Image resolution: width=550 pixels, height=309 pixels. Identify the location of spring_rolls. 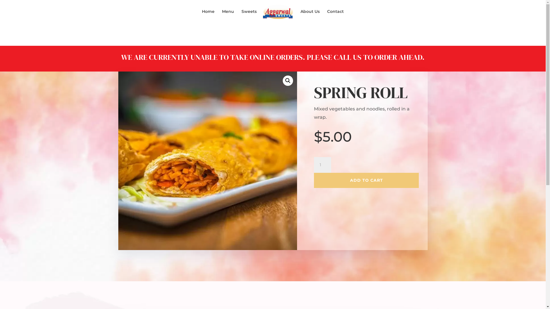
(207, 161).